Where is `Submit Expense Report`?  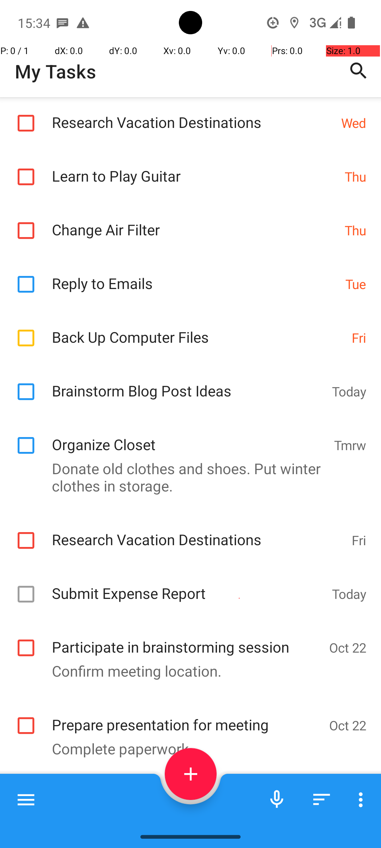 Submit Expense Report is located at coordinates (188, 586).